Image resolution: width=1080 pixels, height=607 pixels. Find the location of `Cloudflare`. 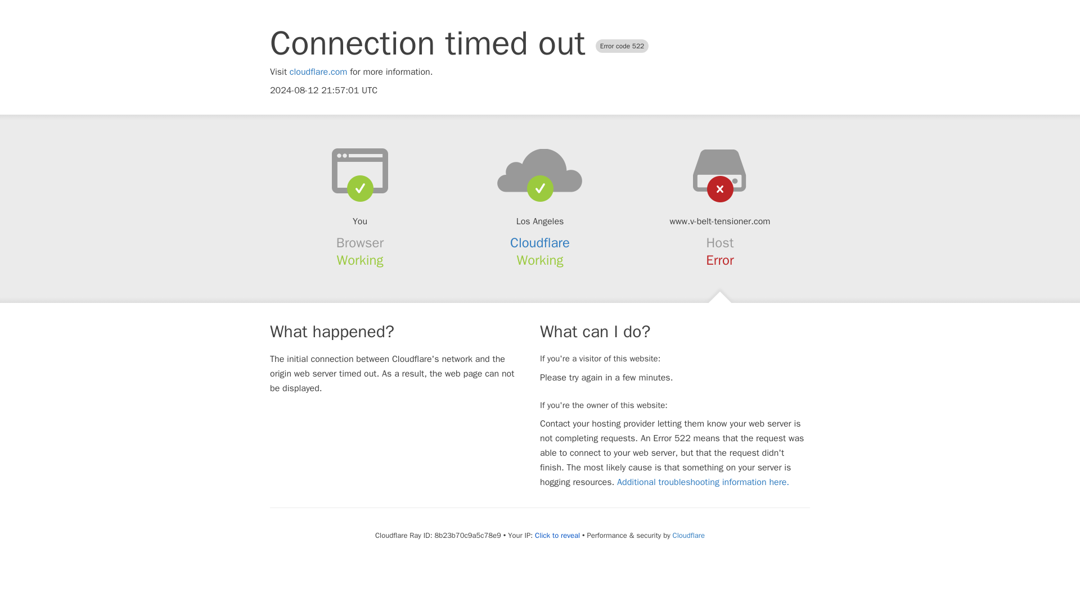

Cloudflare is located at coordinates (688, 535).